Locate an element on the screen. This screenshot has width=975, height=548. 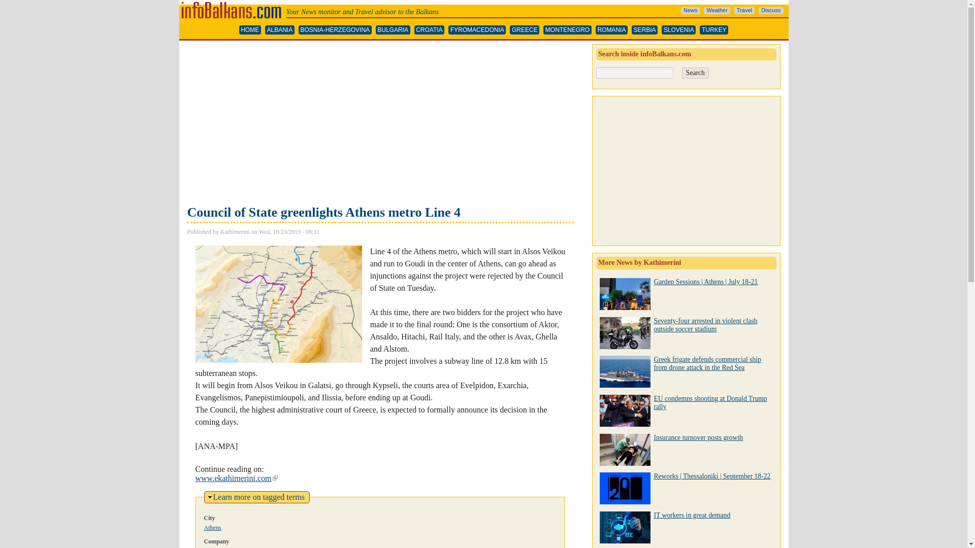
GREECE is located at coordinates (524, 30).